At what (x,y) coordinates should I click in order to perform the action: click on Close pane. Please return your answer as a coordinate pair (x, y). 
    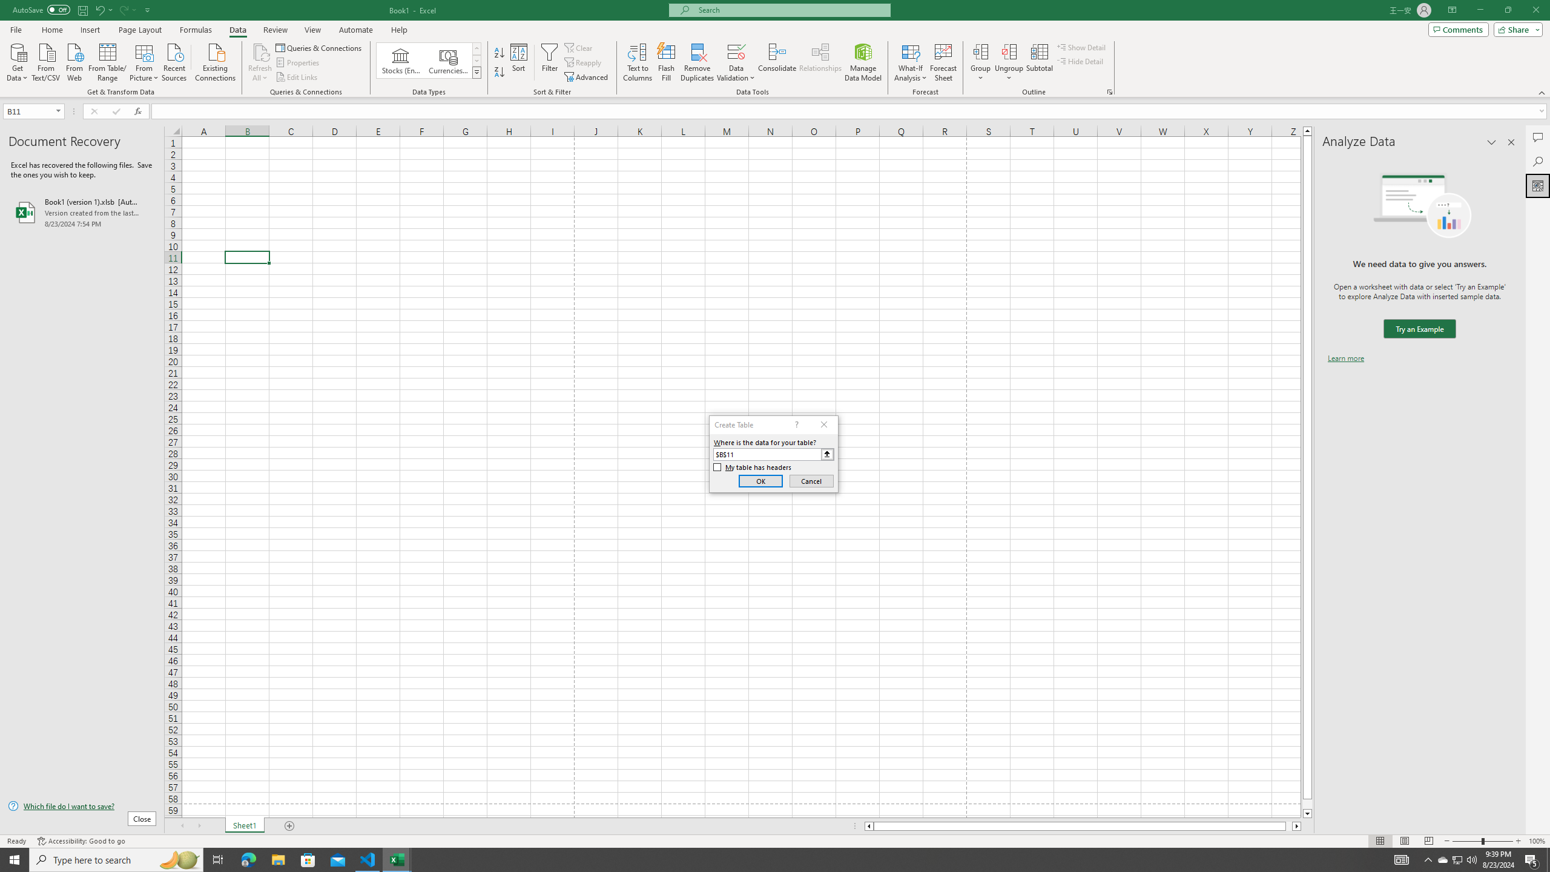
    Looking at the image, I should click on (1511, 142).